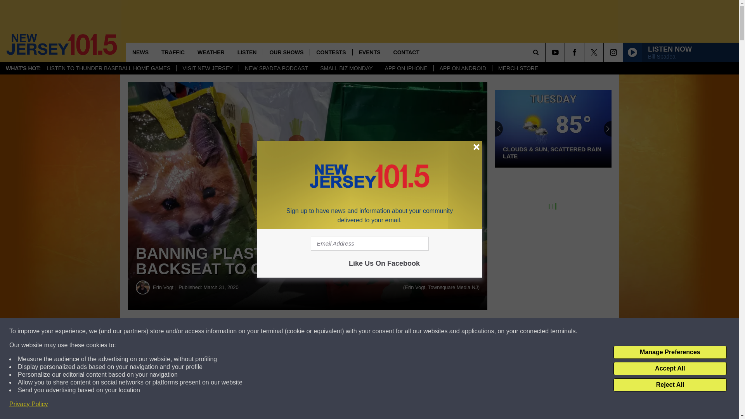 The image size is (745, 419). What do you see at coordinates (173, 52) in the screenshot?
I see `TRAFFIC` at bounding box center [173, 52].